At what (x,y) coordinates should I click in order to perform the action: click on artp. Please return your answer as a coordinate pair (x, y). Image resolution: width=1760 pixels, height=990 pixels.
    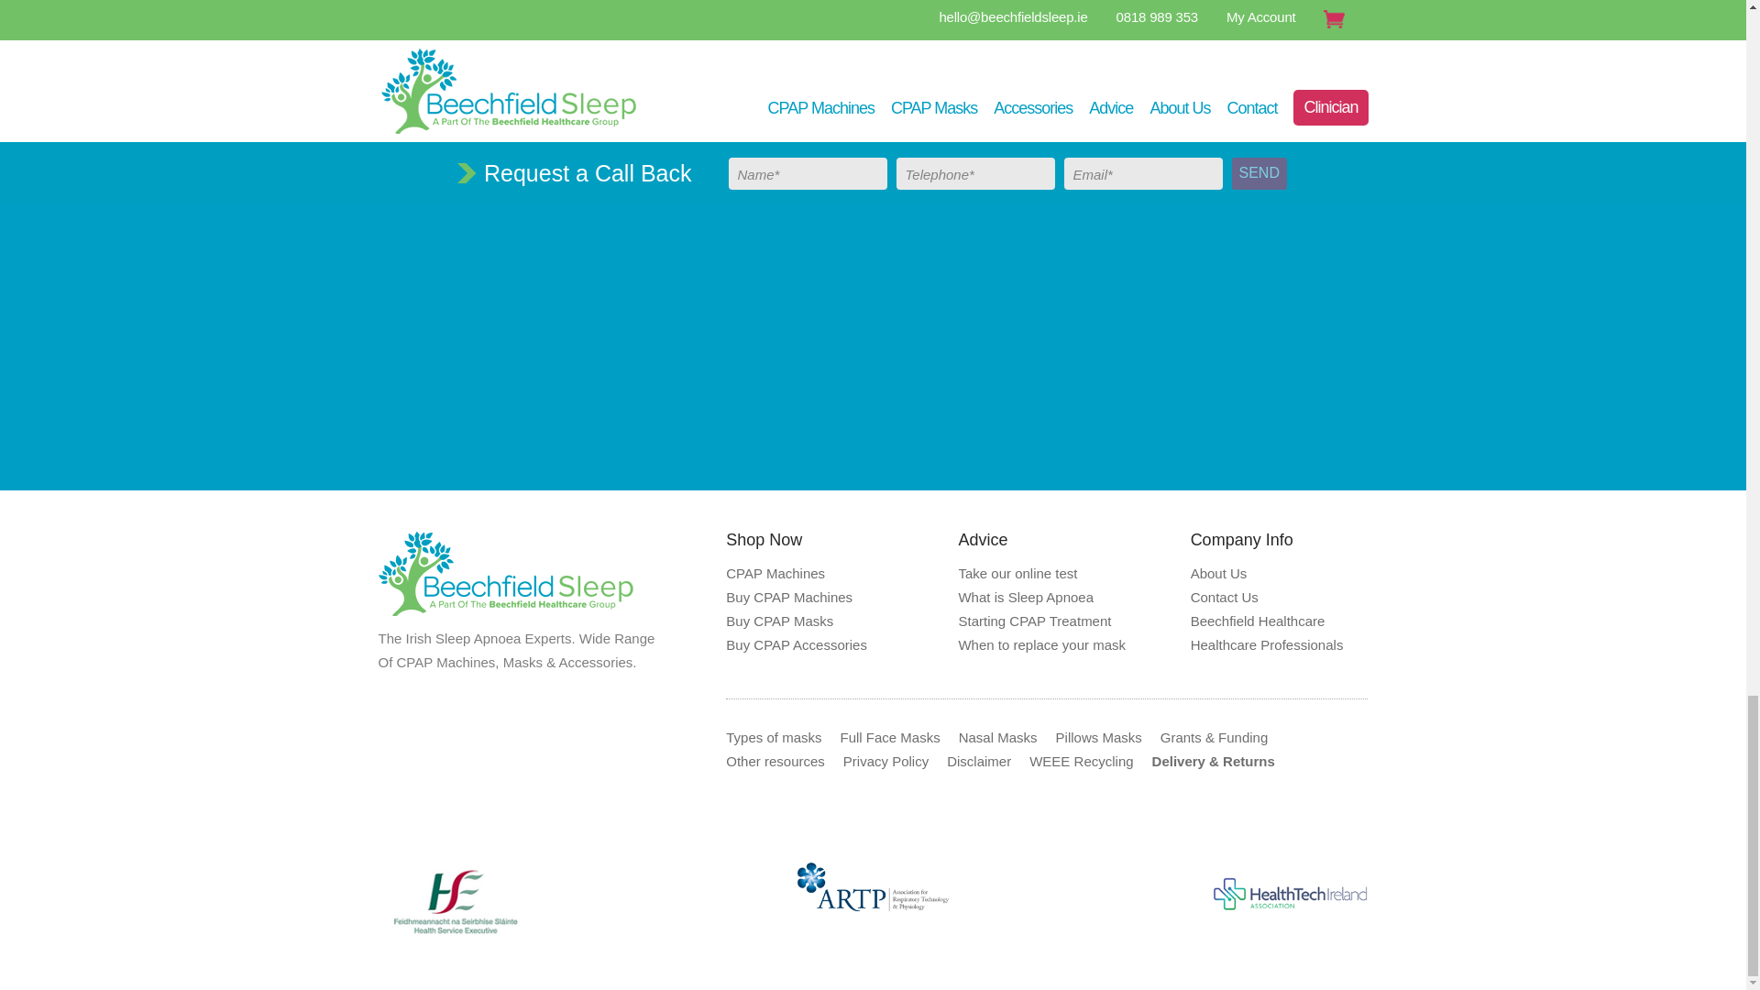
    Looking at the image, I should click on (873, 887).